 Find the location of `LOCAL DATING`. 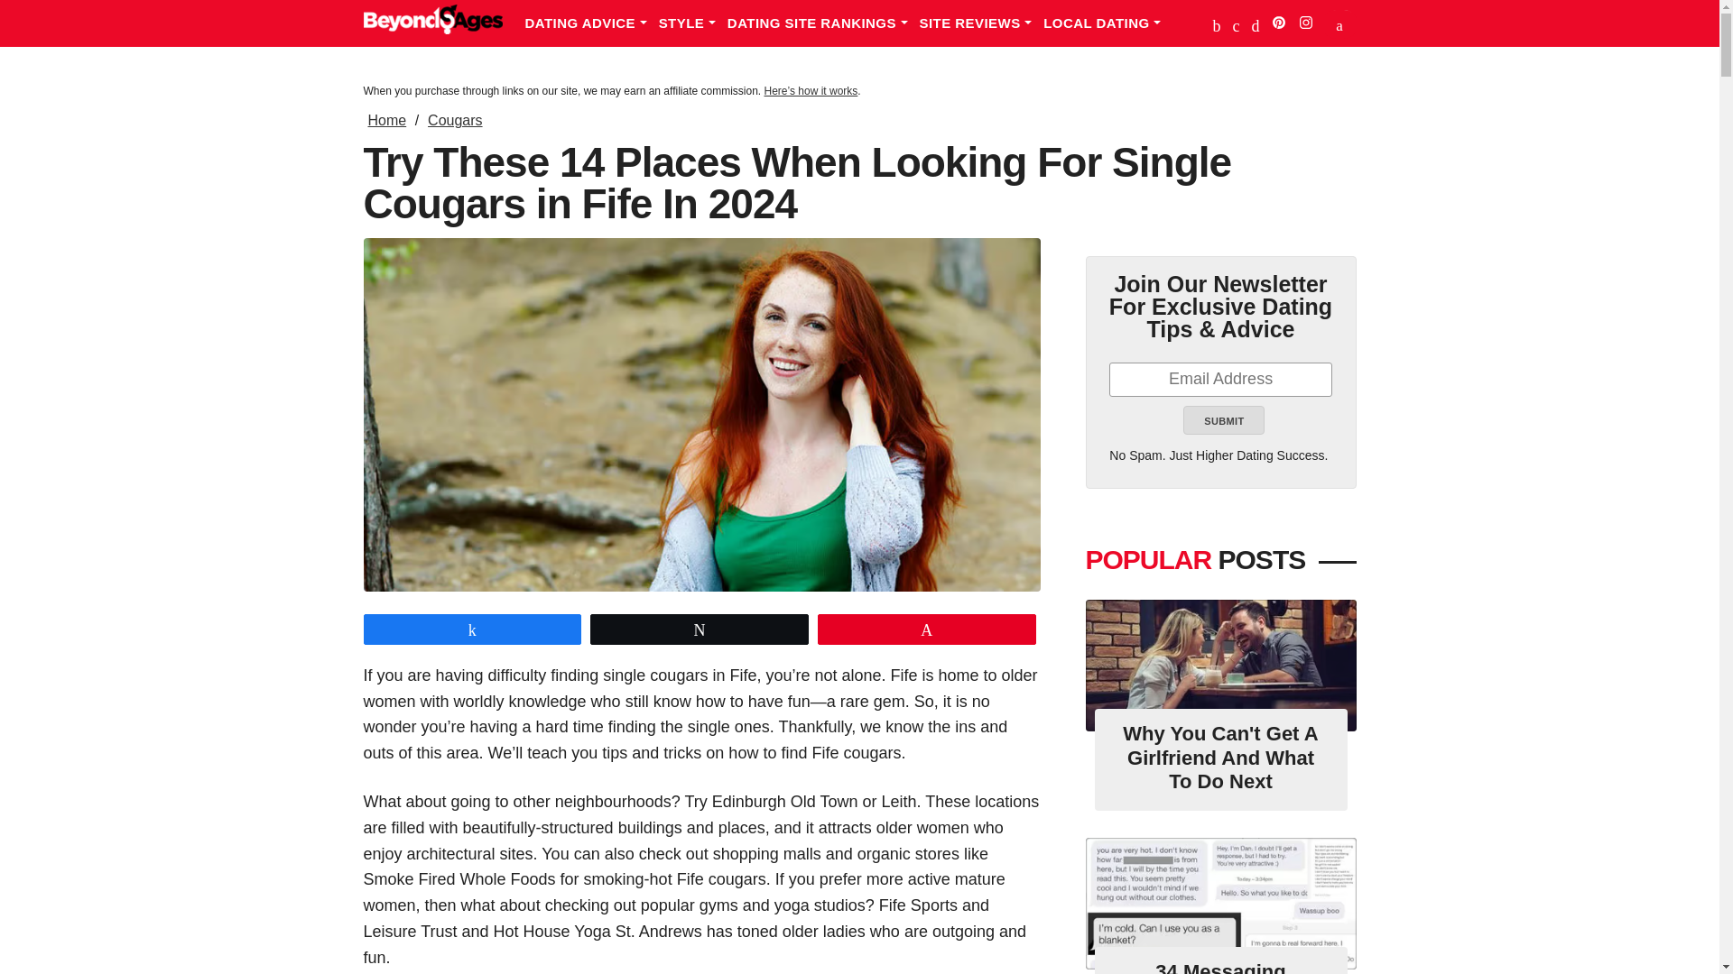

LOCAL DATING is located at coordinates (1107, 23).